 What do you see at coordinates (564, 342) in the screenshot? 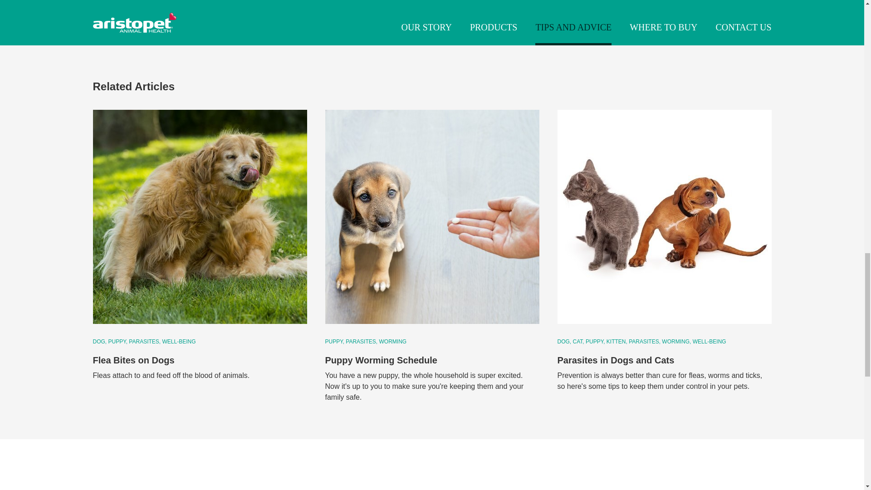
I see `DOG` at bounding box center [564, 342].